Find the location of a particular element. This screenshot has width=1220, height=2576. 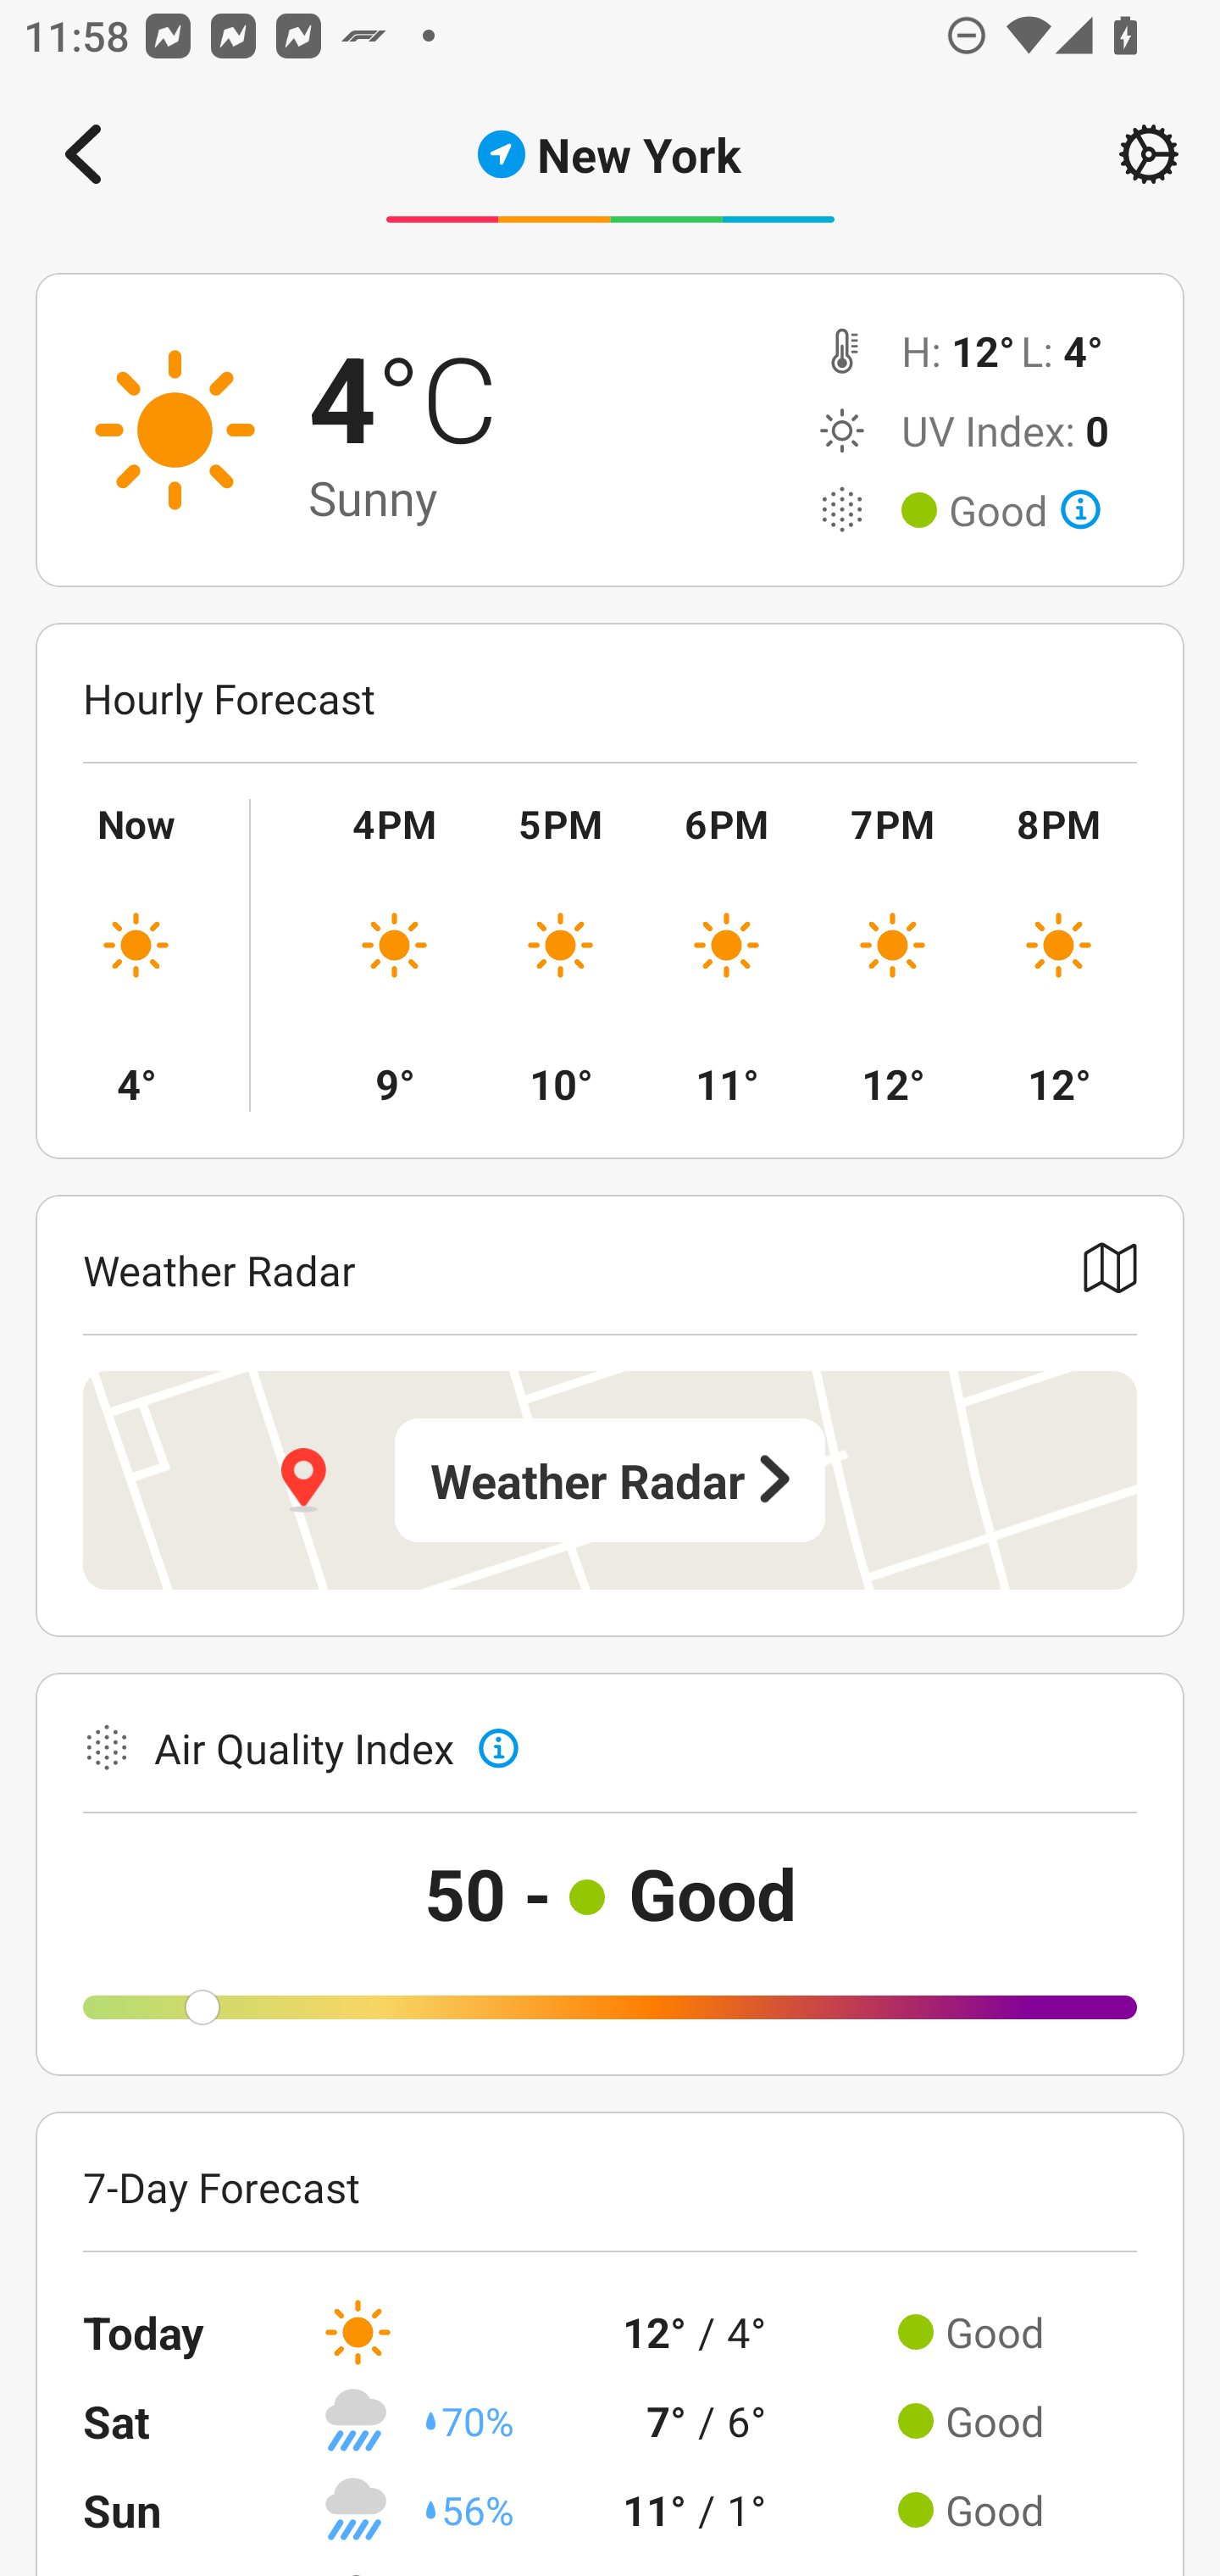

Weather Radar is located at coordinates (610, 1480).